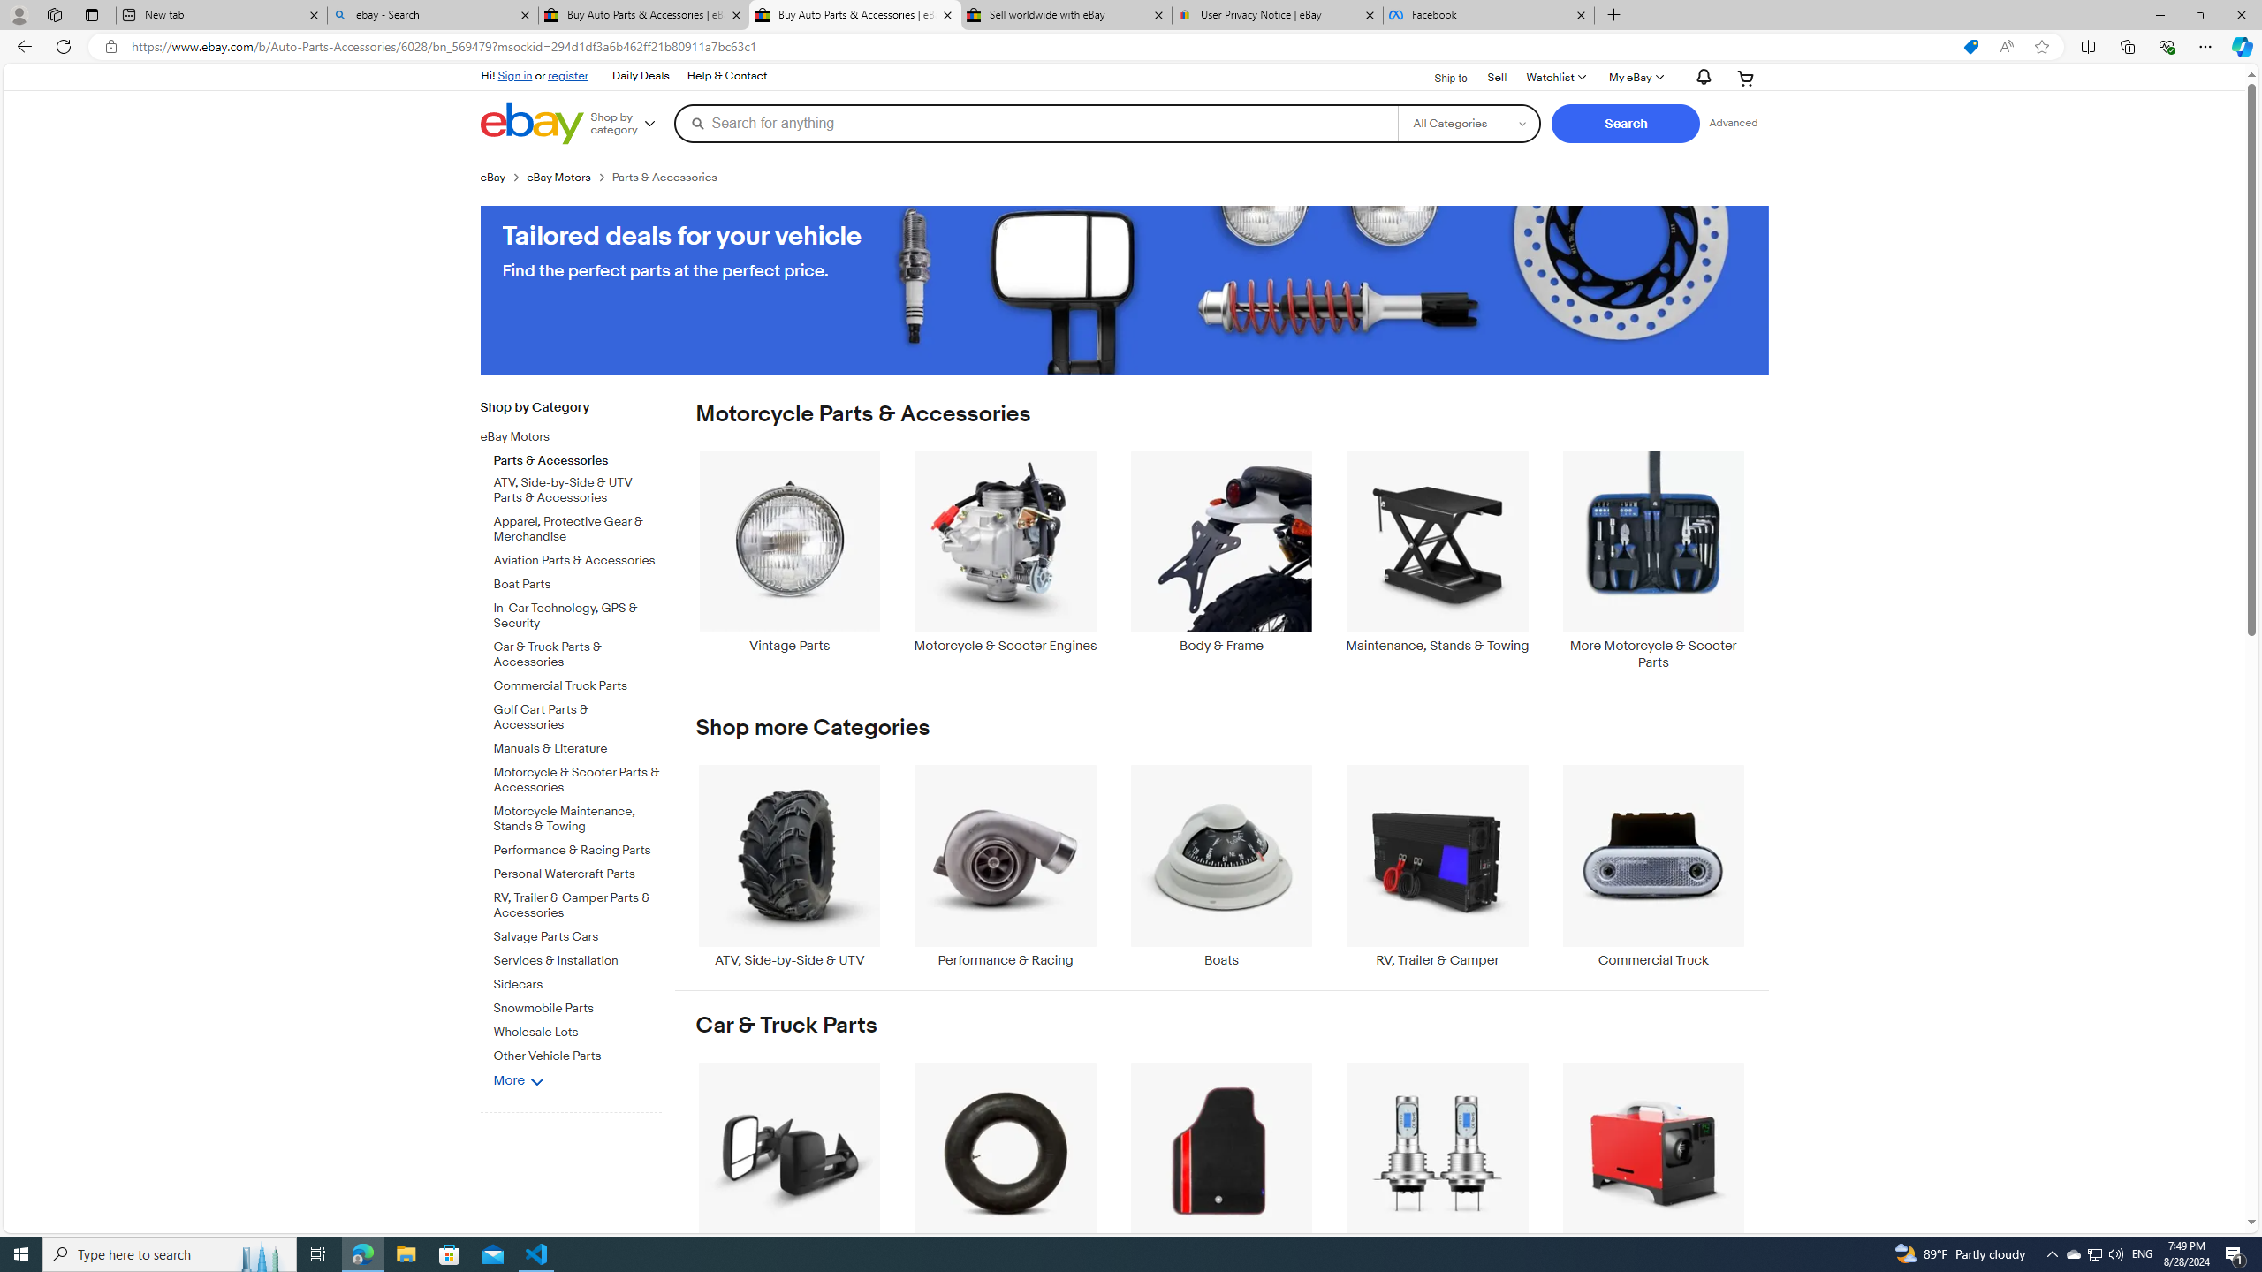  I want to click on More View more categories, so click(519, 1079).